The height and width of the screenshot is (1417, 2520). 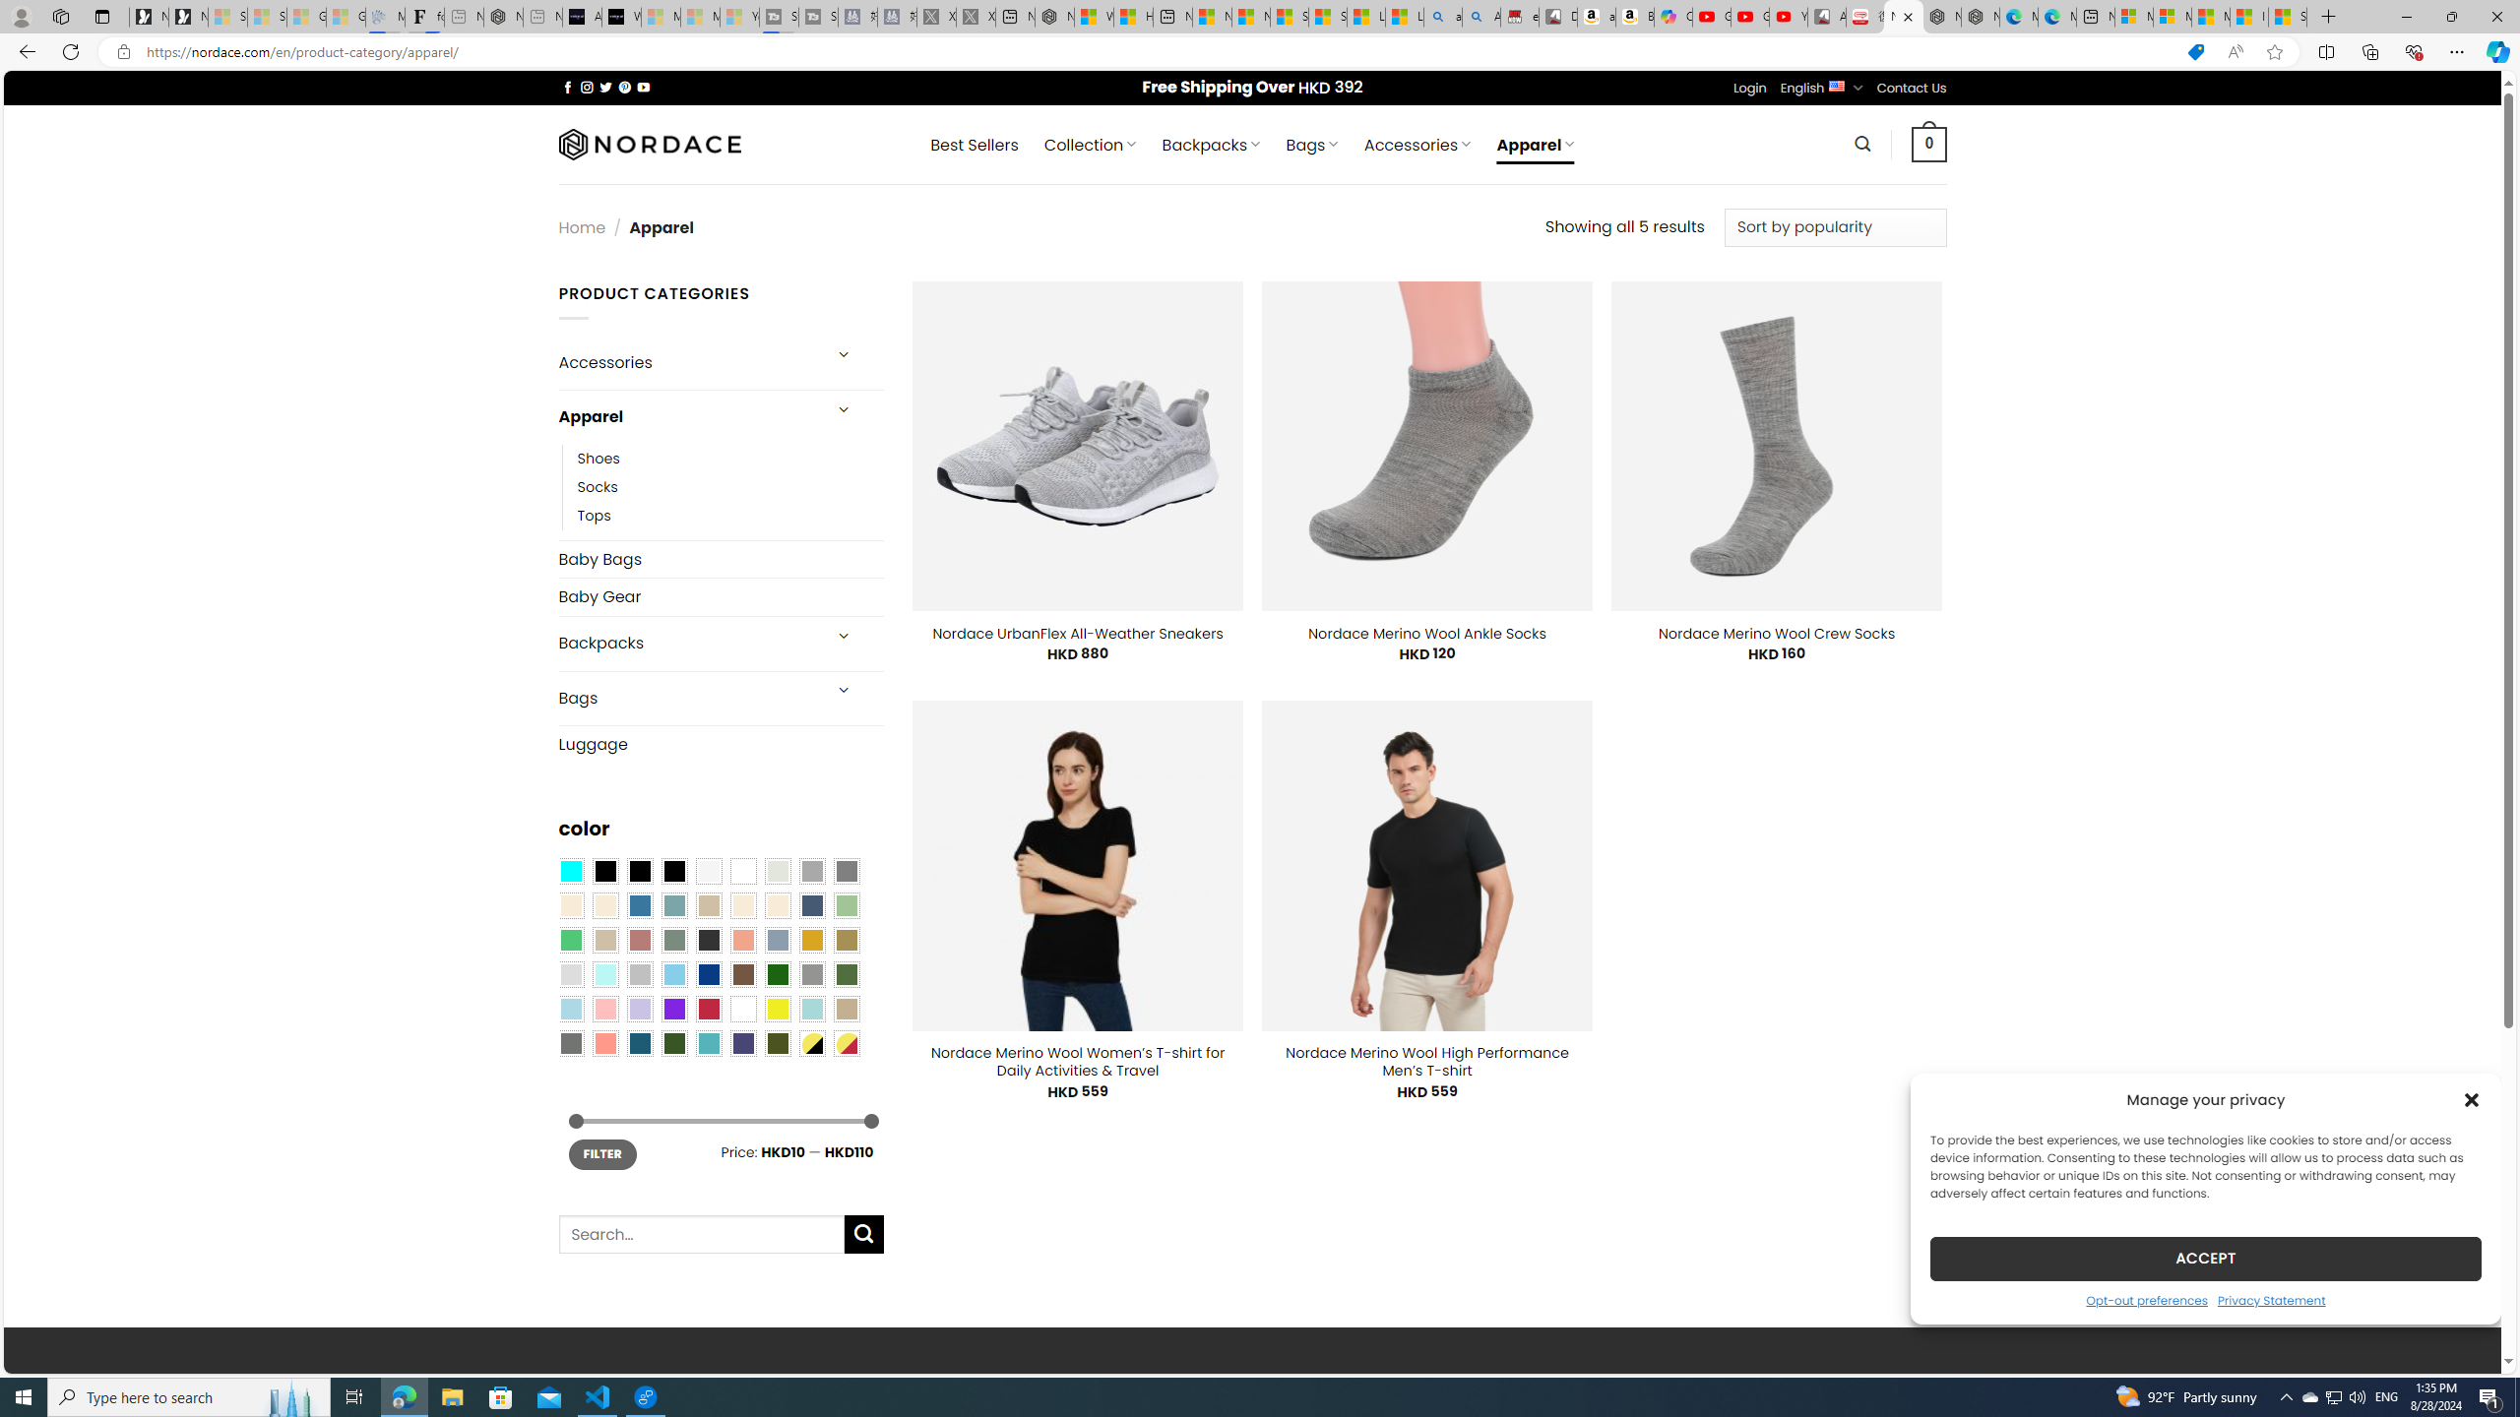 I want to click on Navy Blue, so click(x=708, y=974).